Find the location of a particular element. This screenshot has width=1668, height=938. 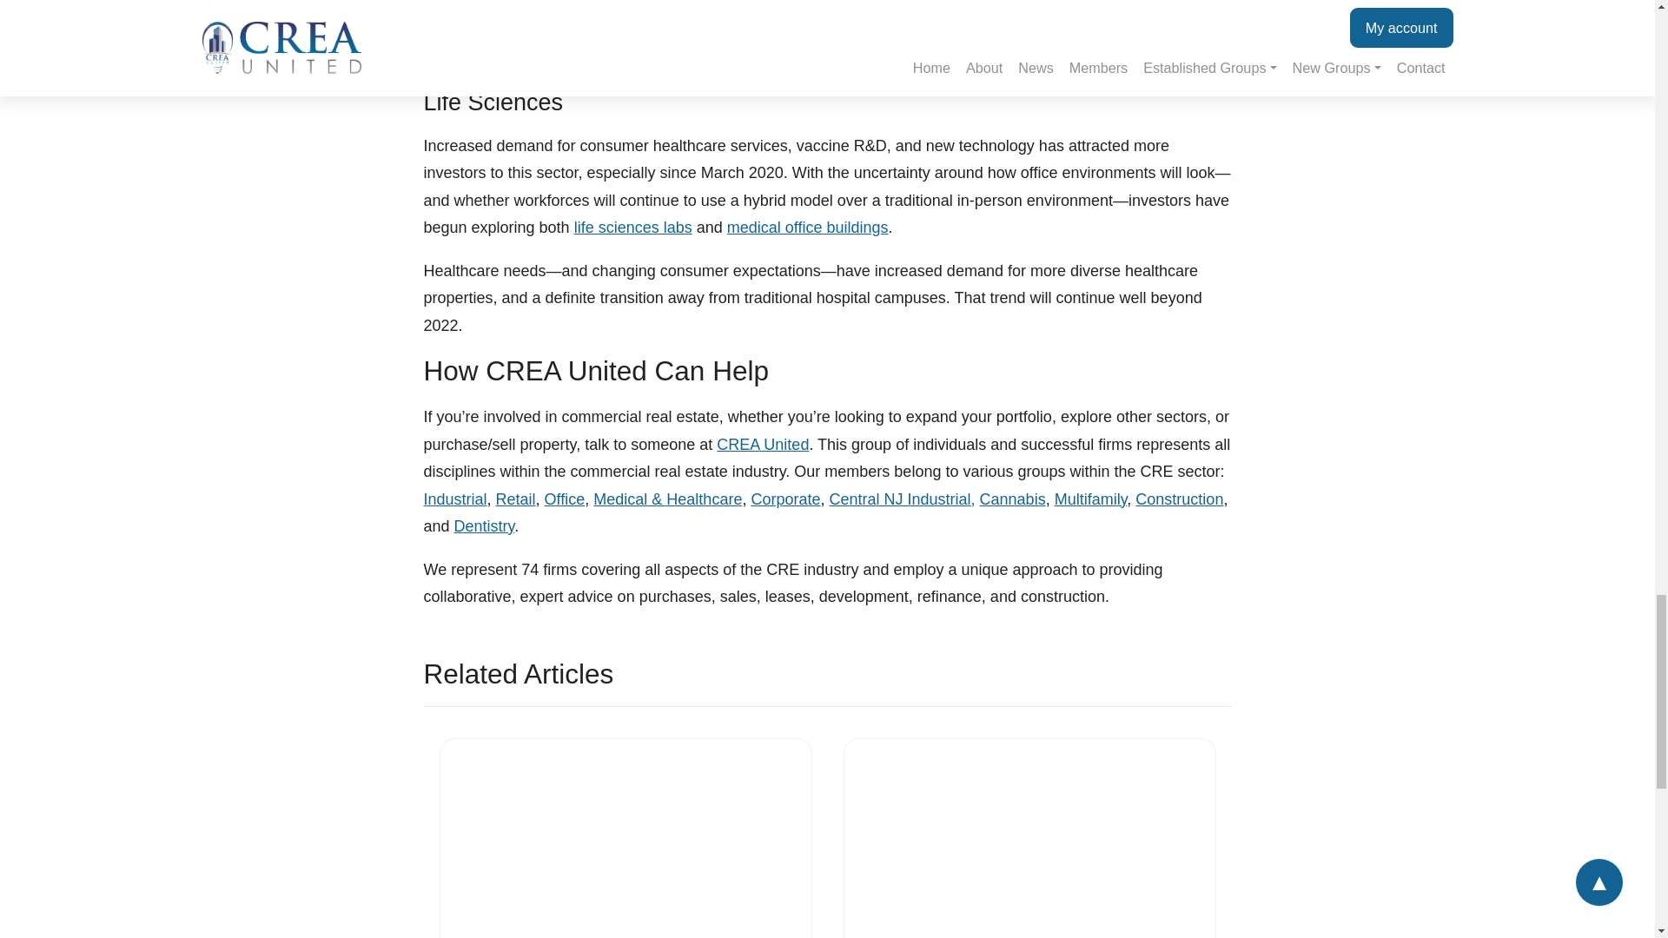

Corporate is located at coordinates (785, 499).